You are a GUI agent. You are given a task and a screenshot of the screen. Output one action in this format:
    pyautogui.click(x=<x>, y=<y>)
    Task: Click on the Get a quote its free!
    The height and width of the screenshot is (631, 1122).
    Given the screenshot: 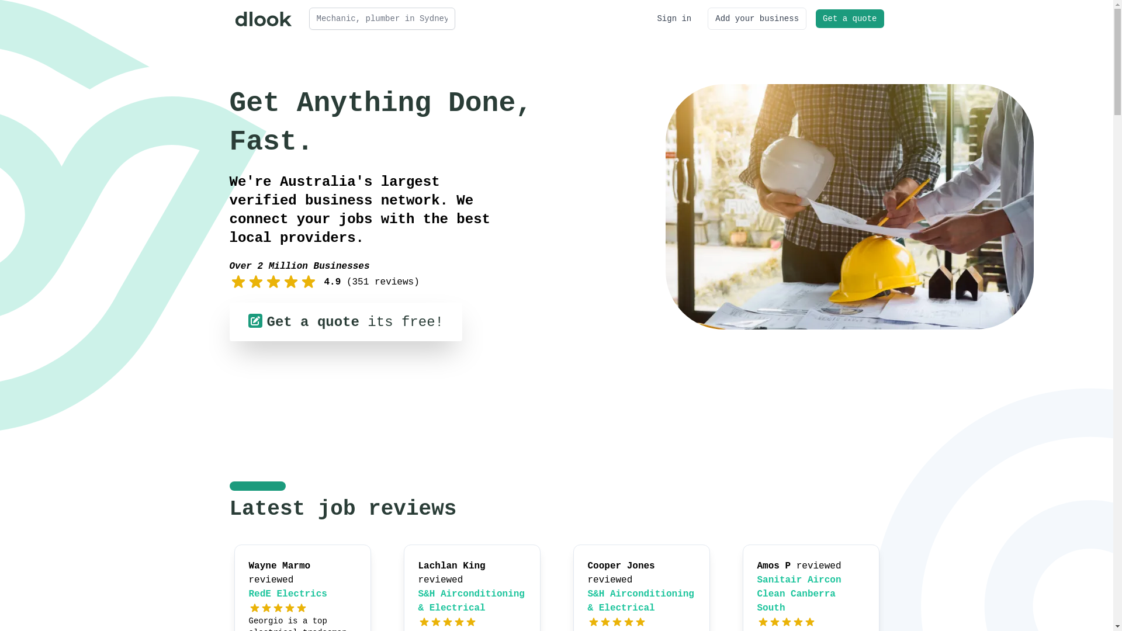 What is the action you would take?
    pyautogui.click(x=345, y=322)
    